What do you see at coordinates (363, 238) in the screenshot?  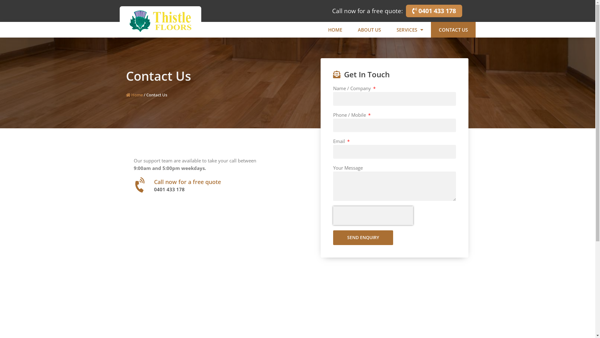 I see `SEND ENQUIRY` at bounding box center [363, 238].